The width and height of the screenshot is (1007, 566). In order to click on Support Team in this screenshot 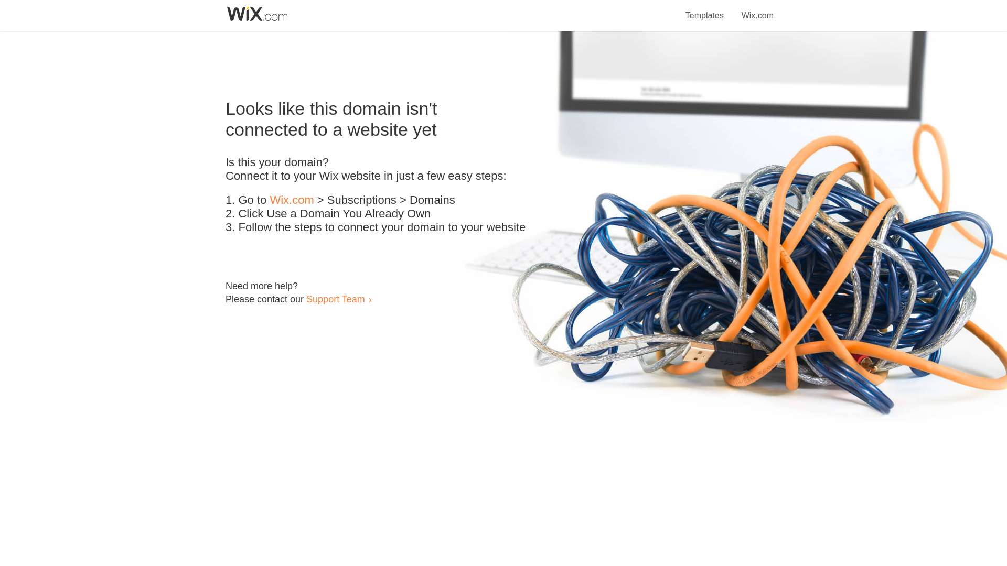, I will do `click(335, 299)`.